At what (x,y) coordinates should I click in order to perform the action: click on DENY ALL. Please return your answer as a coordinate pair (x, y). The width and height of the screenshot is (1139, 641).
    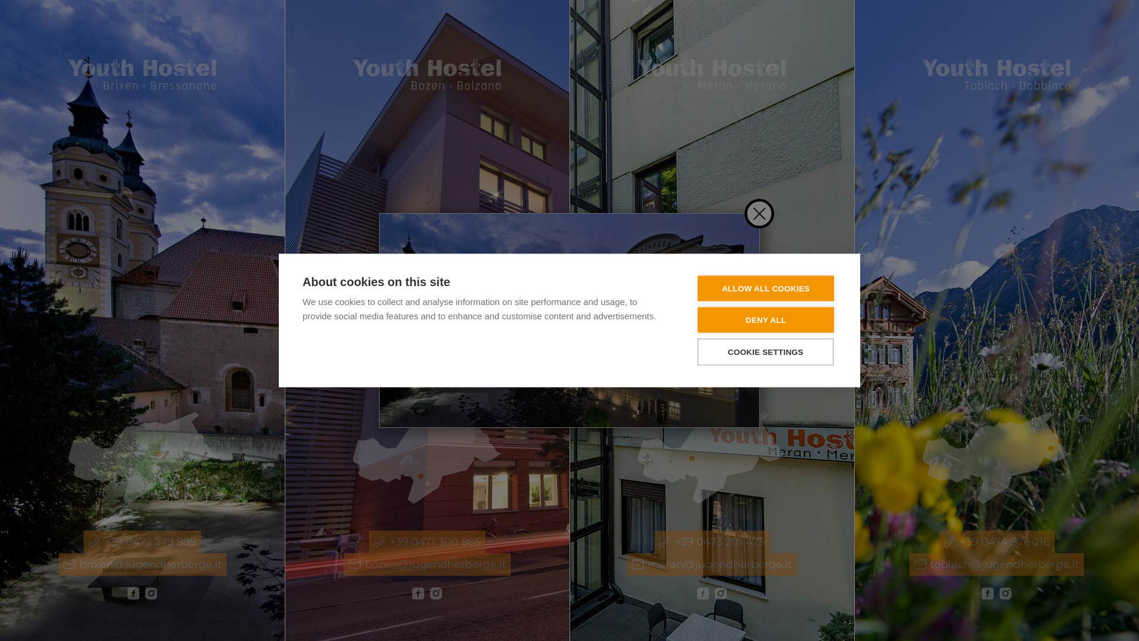
    Looking at the image, I should click on (766, 320).